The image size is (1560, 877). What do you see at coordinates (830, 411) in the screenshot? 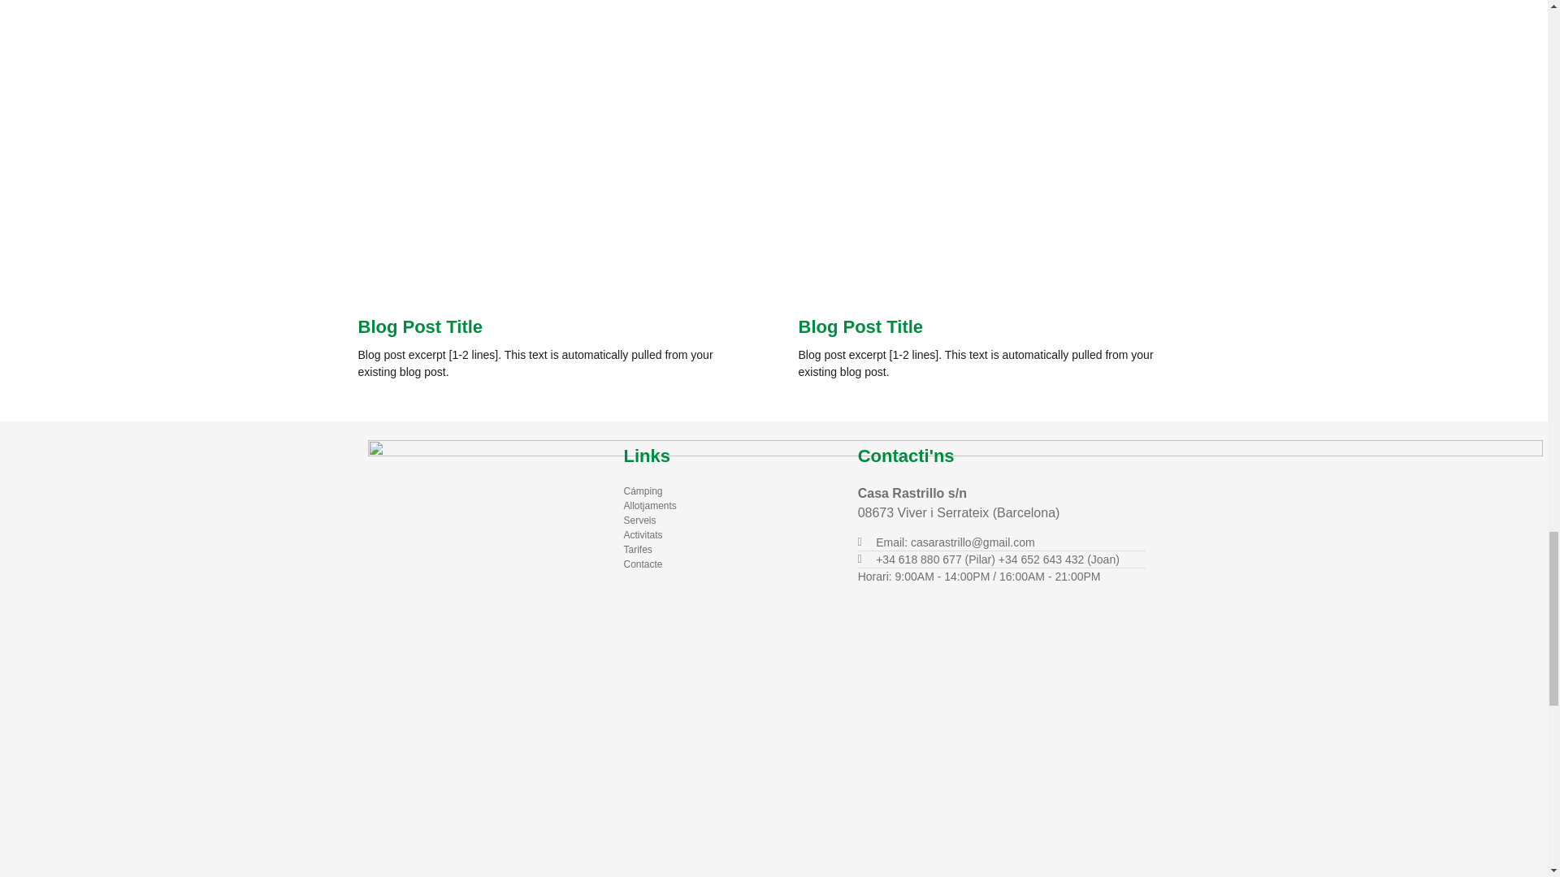
I see `Read More` at bounding box center [830, 411].